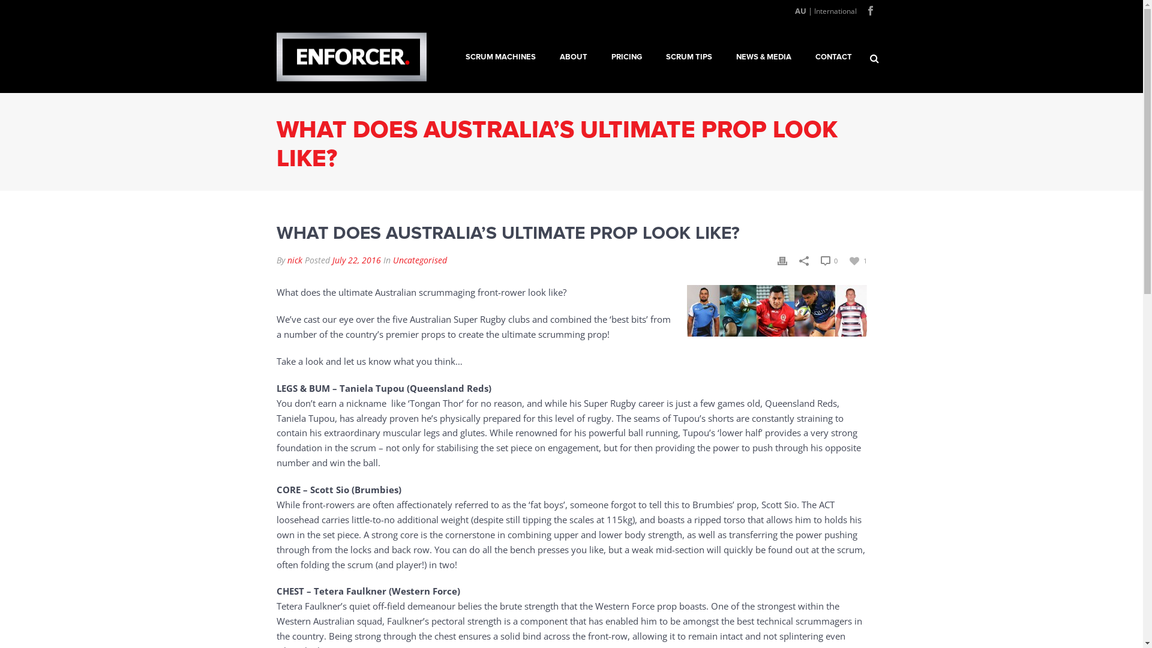 This screenshot has height=648, width=1152. What do you see at coordinates (782, 260) in the screenshot?
I see `Print` at bounding box center [782, 260].